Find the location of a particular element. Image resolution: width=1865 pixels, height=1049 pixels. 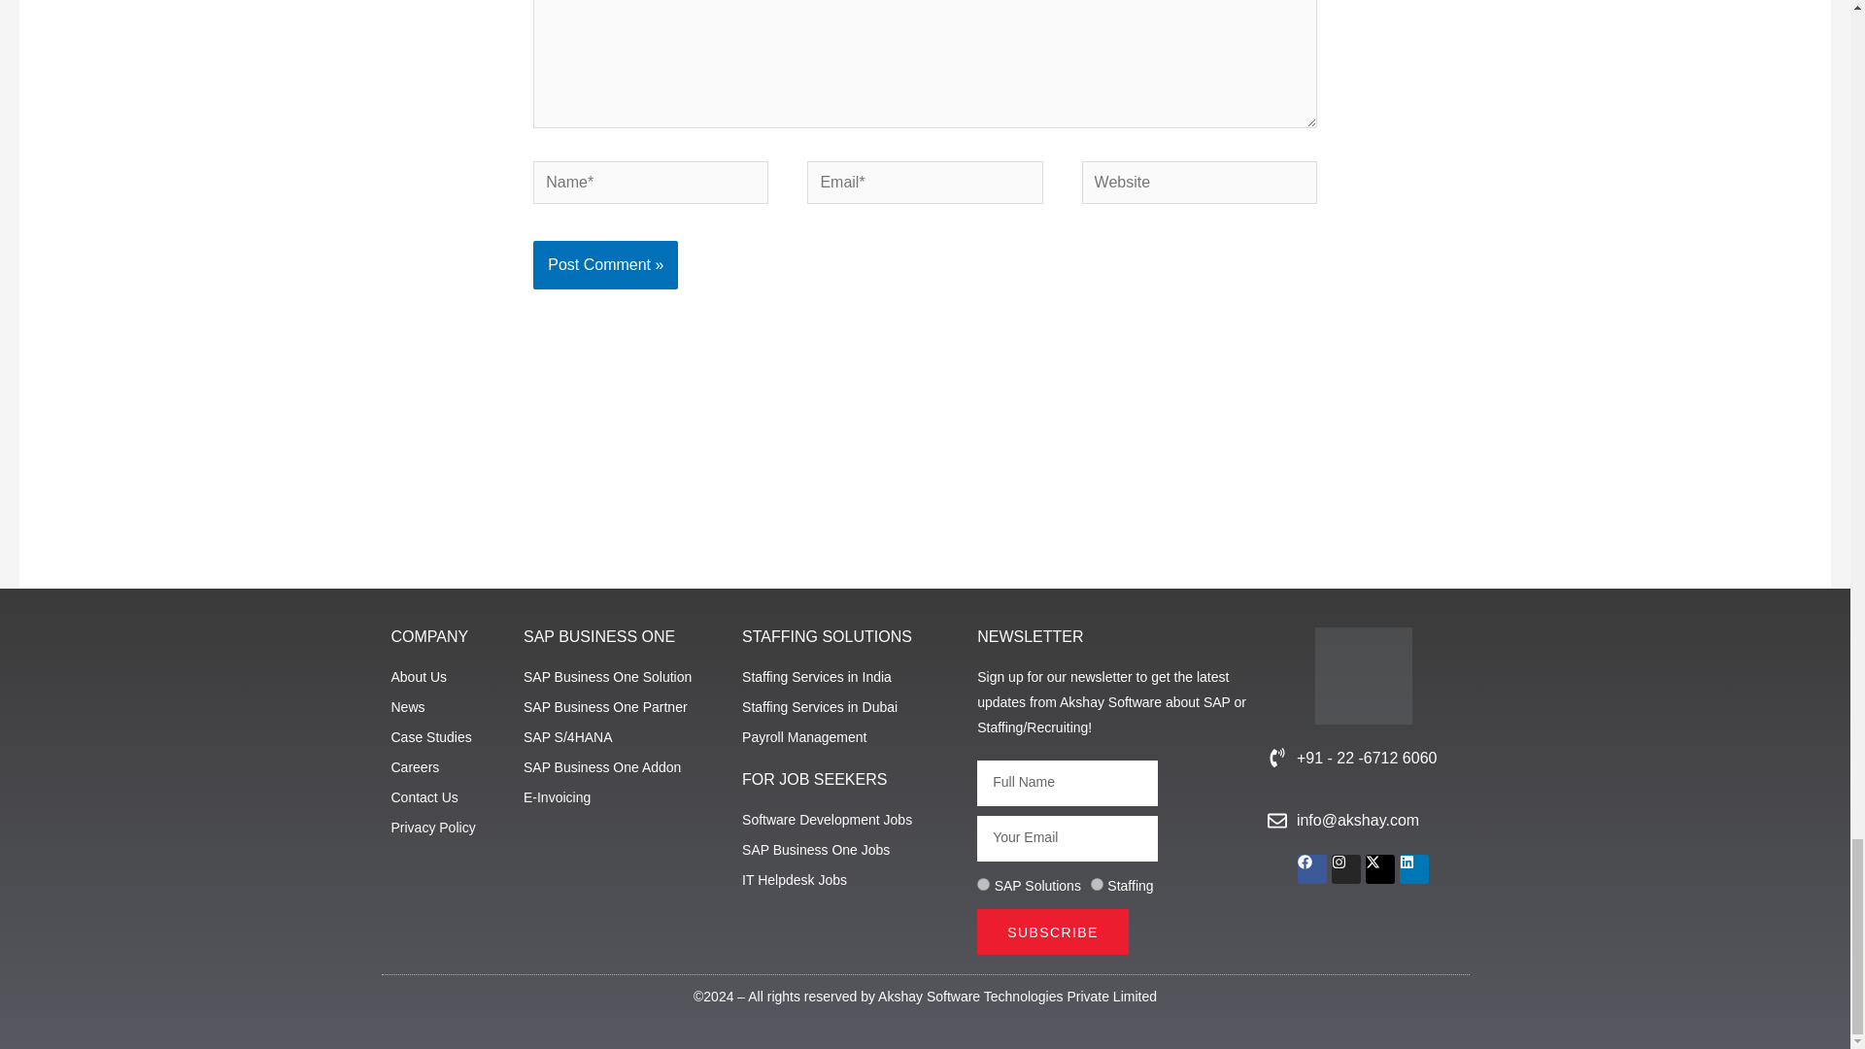

2 is located at coordinates (1098, 884).